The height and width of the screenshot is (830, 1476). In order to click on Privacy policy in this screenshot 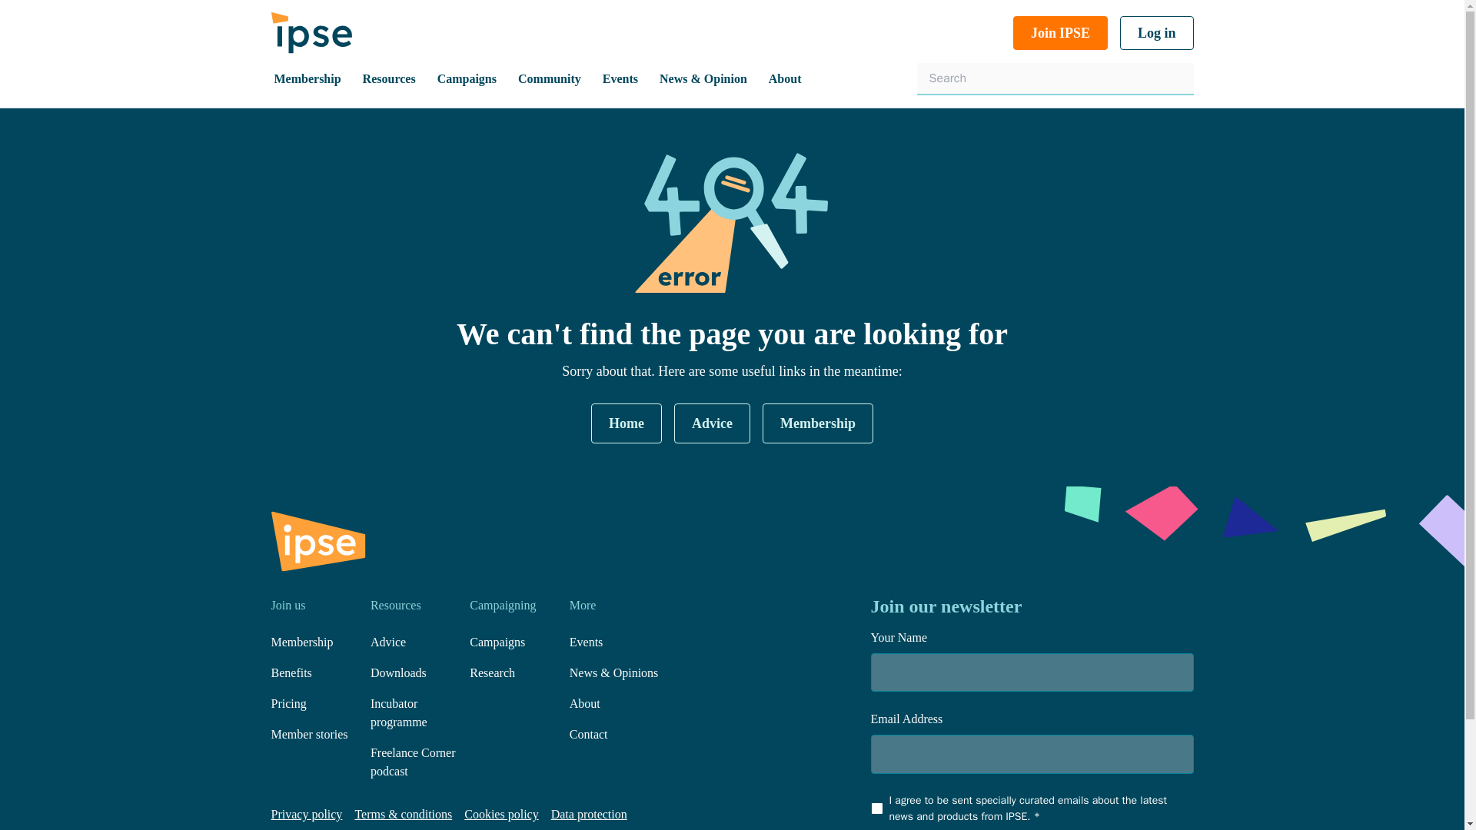, I will do `click(306, 814)`.